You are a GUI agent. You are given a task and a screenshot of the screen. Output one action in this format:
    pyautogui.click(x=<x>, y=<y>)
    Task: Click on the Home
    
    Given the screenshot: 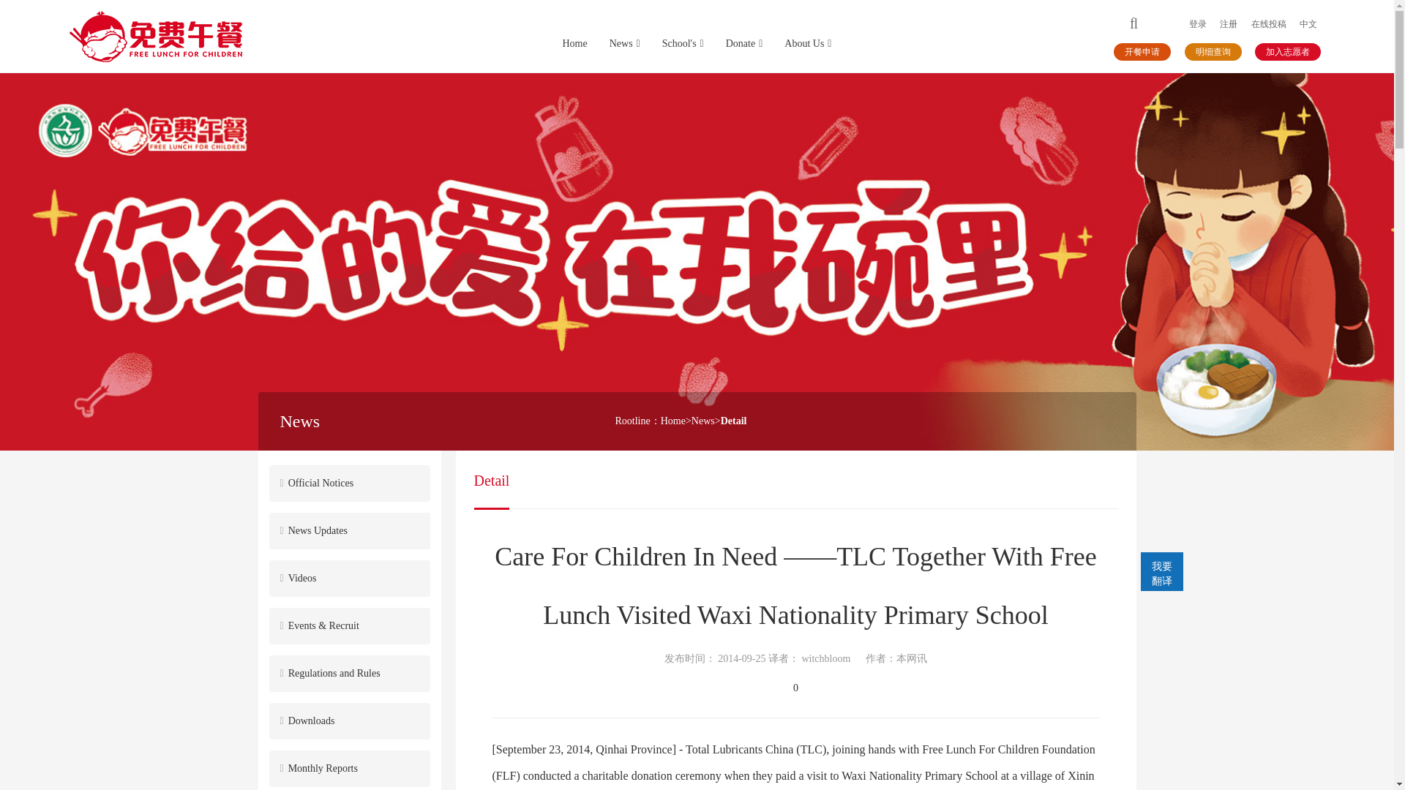 What is the action you would take?
    pyautogui.click(x=672, y=421)
    